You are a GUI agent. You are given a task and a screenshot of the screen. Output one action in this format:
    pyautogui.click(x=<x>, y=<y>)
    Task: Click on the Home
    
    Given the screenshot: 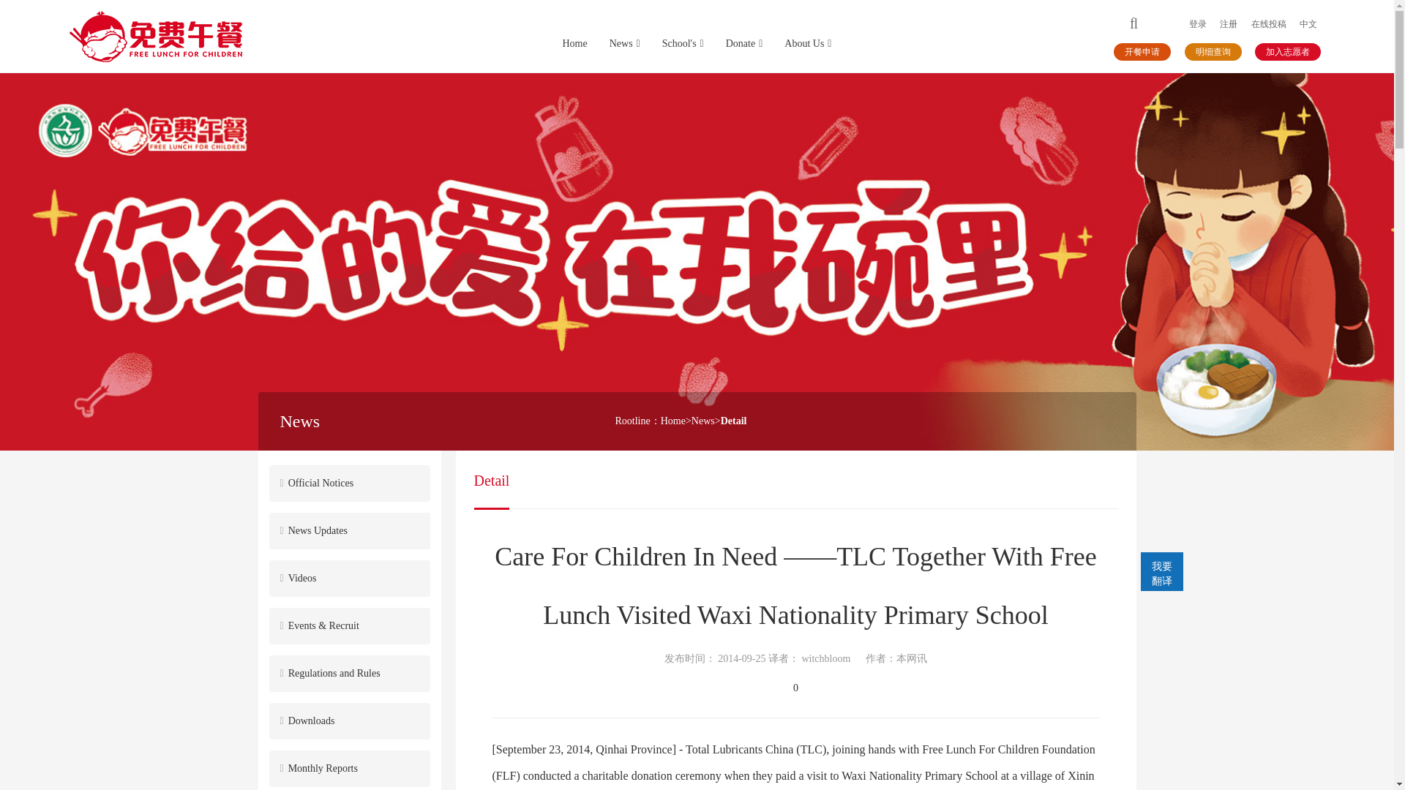 What is the action you would take?
    pyautogui.click(x=672, y=421)
    